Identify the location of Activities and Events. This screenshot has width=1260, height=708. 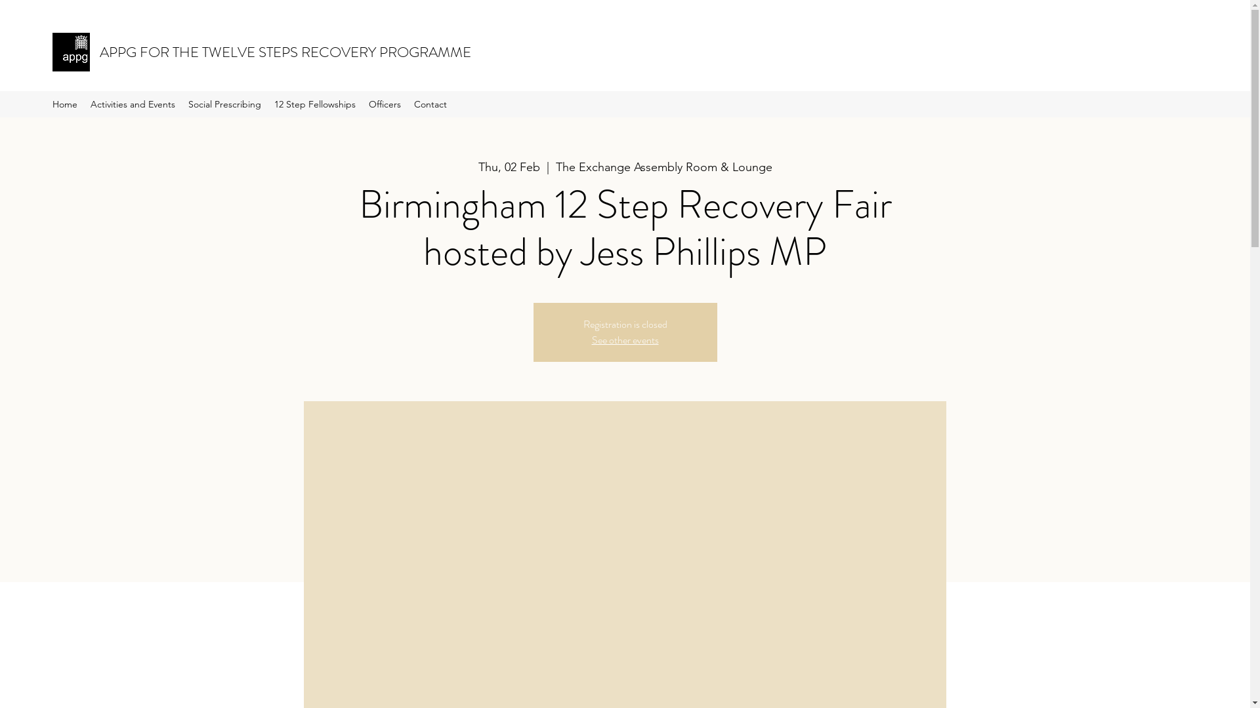
(133, 104).